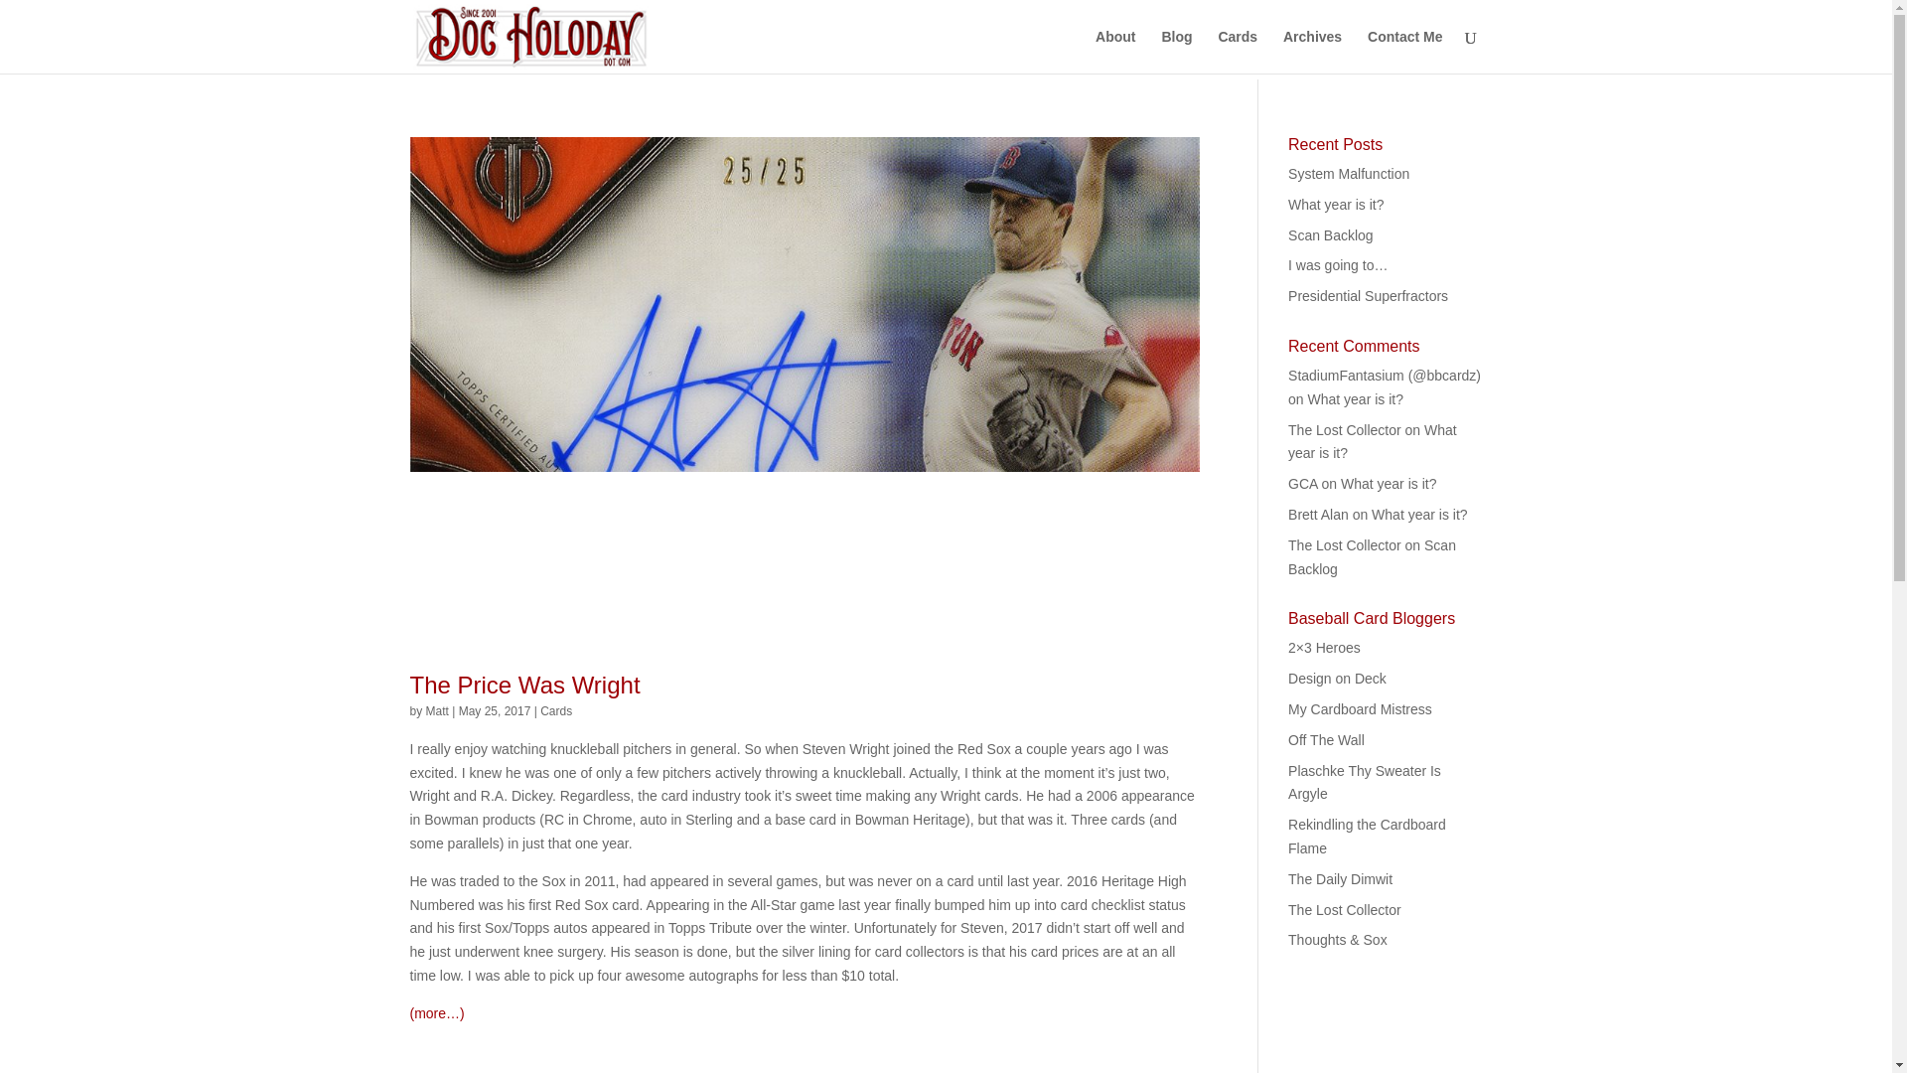  What do you see at coordinates (1337, 679) in the screenshot?
I see `Design on Deck` at bounding box center [1337, 679].